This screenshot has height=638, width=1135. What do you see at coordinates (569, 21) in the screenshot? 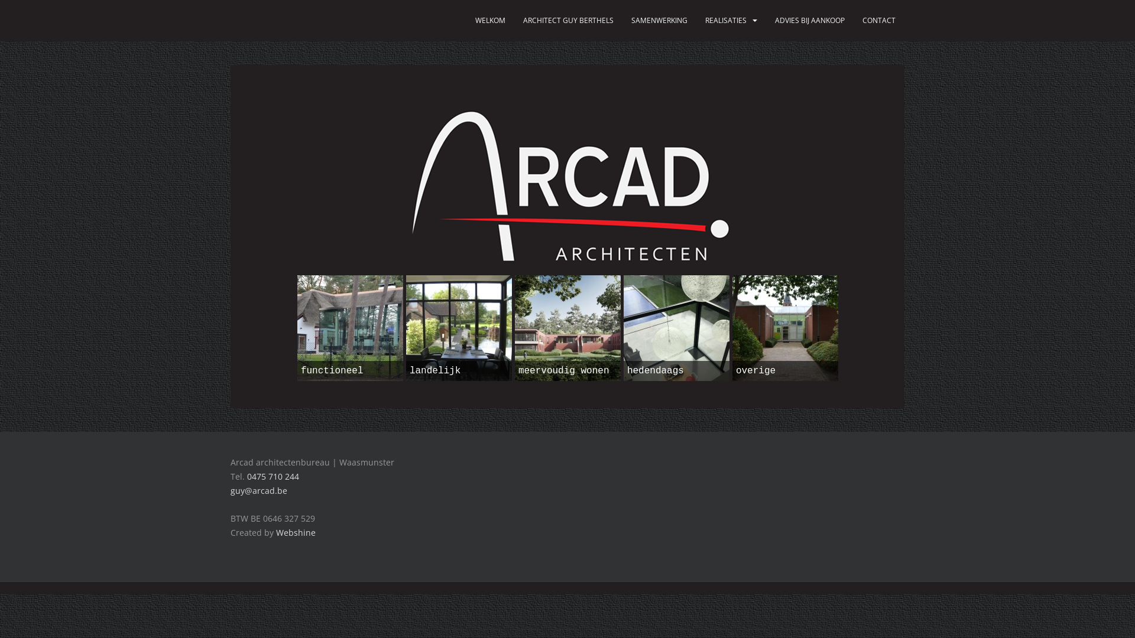
I see `ARCHITECT GUY BERTHELS` at bounding box center [569, 21].